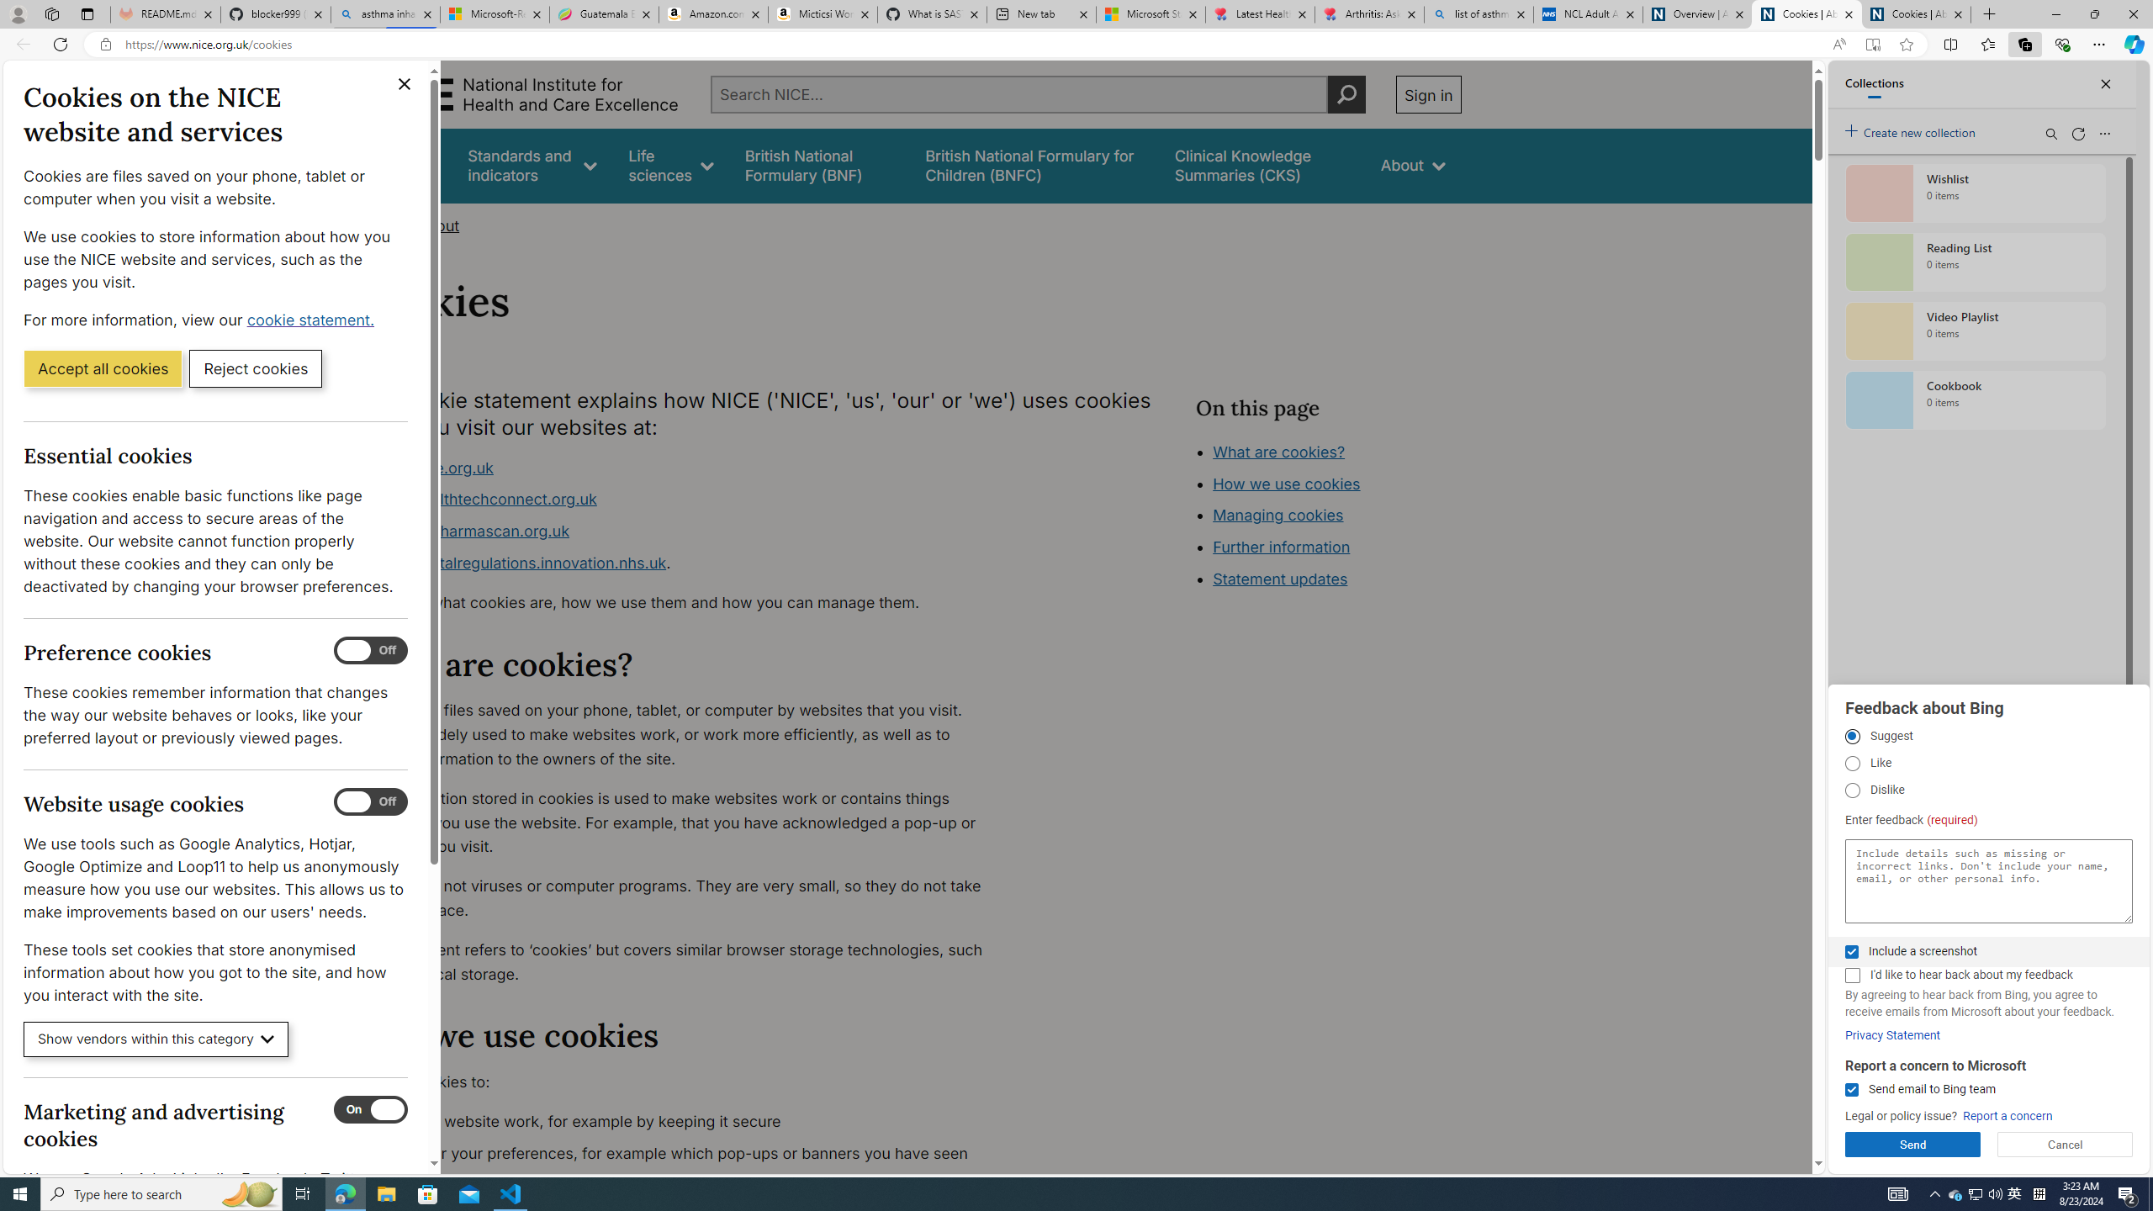 The width and height of the screenshot is (2153, 1211). I want to click on www.healthtechconnect.org.uk, so click(484, 500).